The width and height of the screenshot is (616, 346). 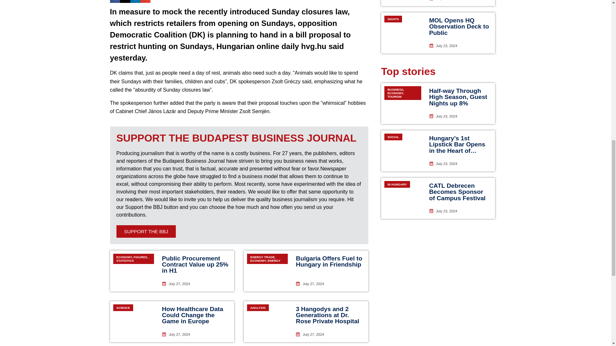 I want to click on ANALYSIS, so click(x=267, y=322).